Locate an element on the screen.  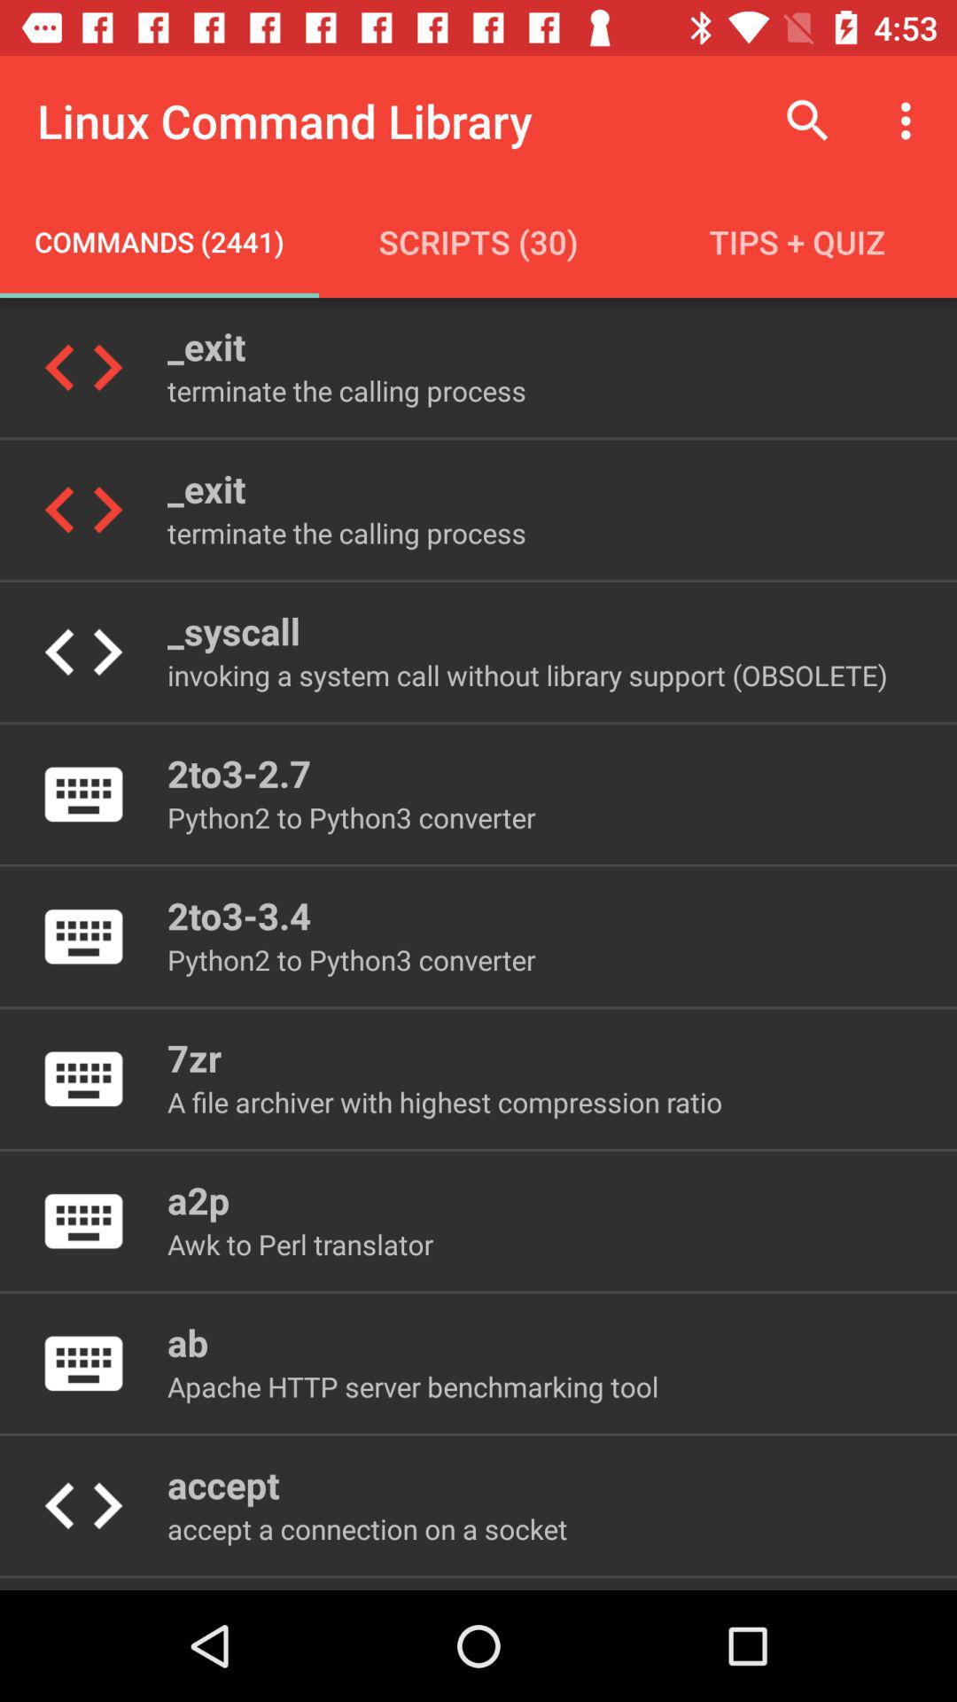
select the item above 2to3-2.7 icon is located at coordinates (526, 675).